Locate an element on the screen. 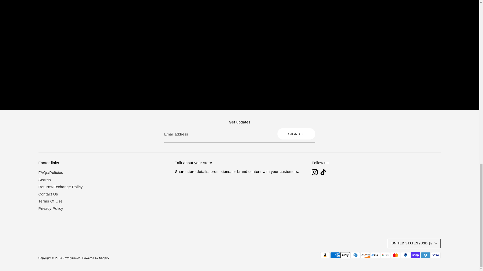 This screenshot has width=483, height=271. Diners Club is located at coordinates (355, 255).